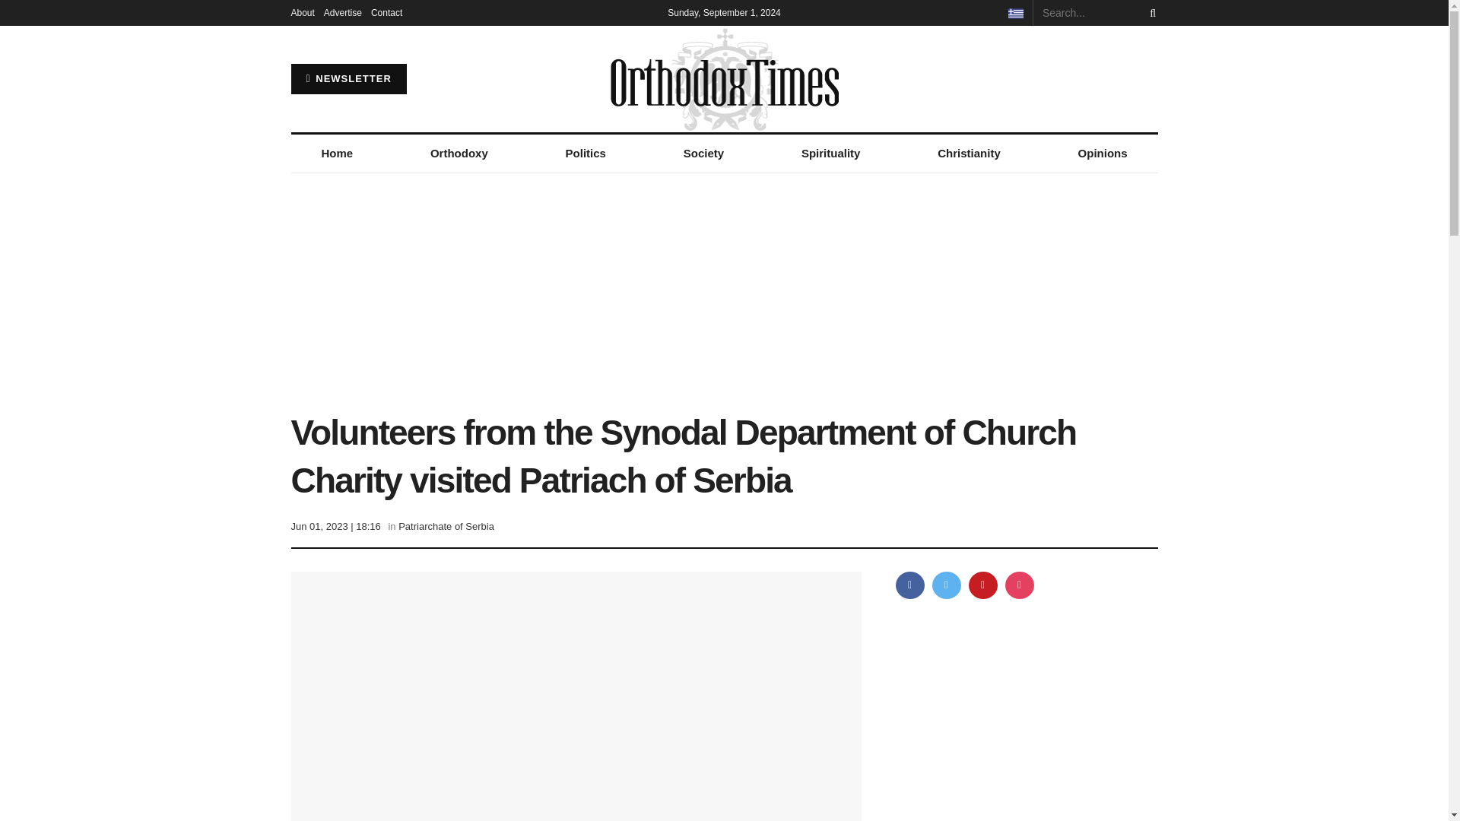 This screenshot has height=821, width=1460. What do you see at coordinates (459, 154) in the screenshot?
I see `Orthodoxy` at bounding box center [459, 154].